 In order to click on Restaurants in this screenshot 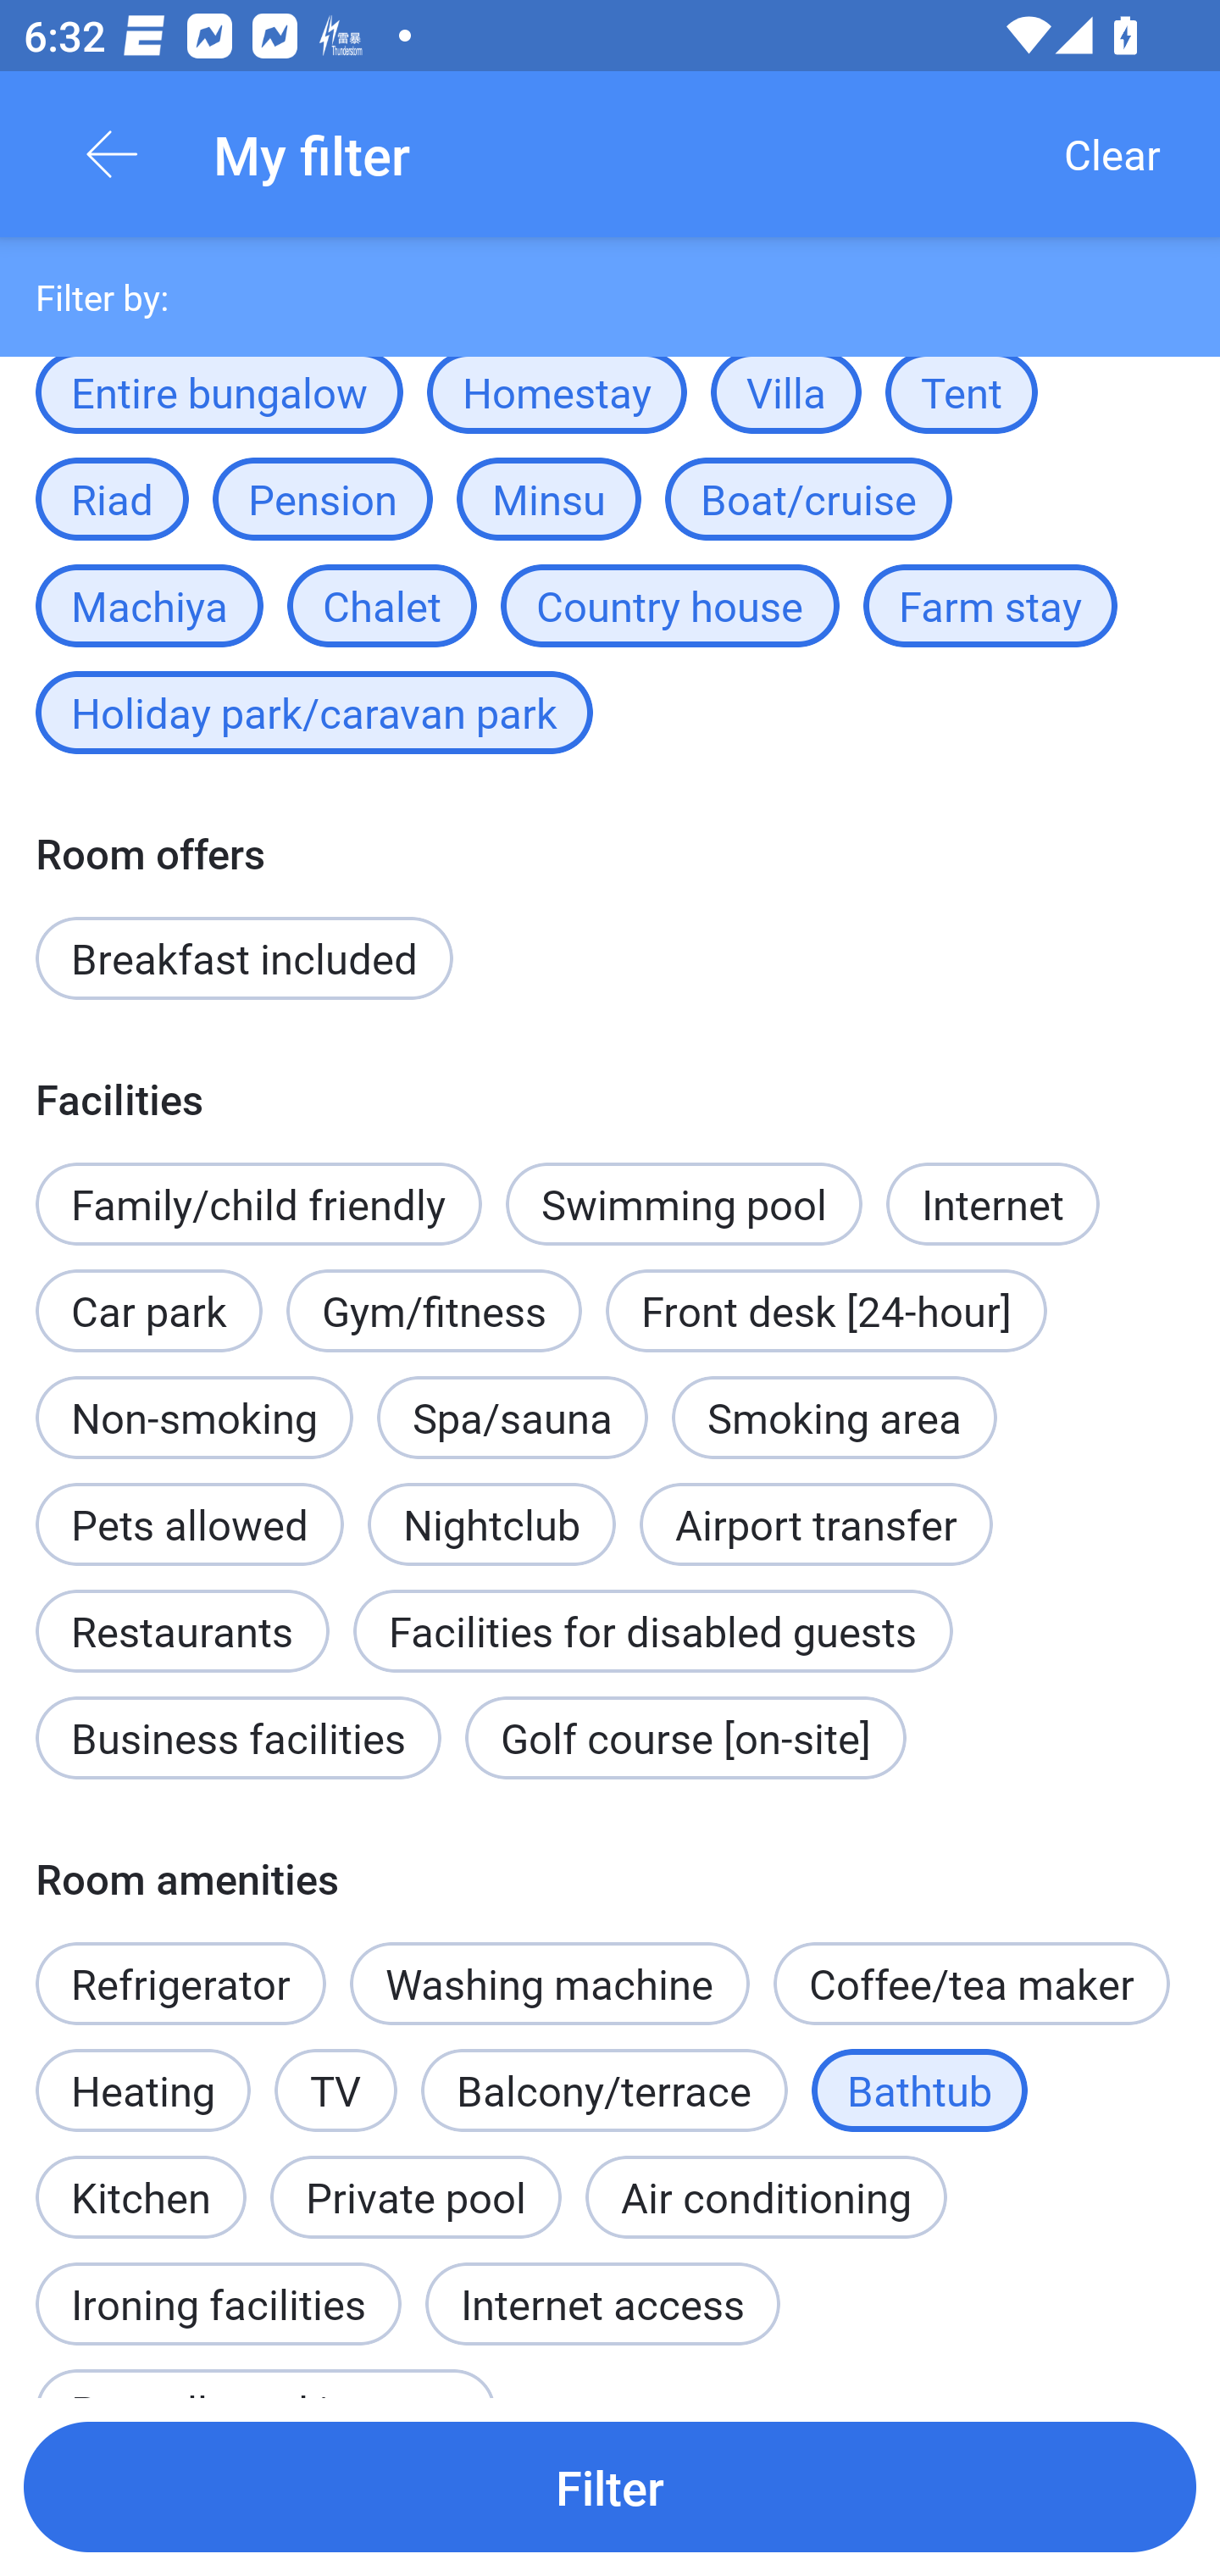, I will do `click(181, 1613)`.